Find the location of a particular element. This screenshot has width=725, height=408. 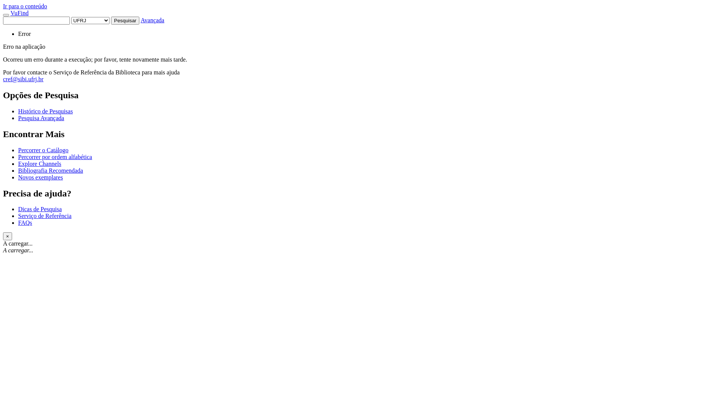

Bibliografia Recomendada is located at coordinates (51, 171).